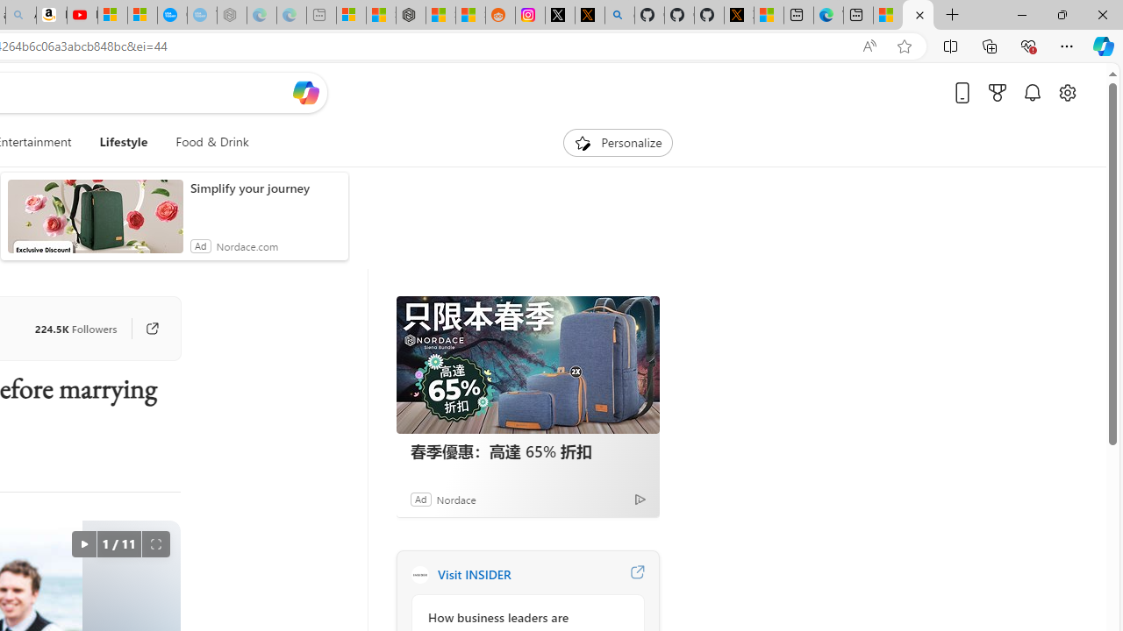 The image size is (1123, 631). Describe the element at coordinates (618, 142) in the screenshot. I see `Personalize` at that location.